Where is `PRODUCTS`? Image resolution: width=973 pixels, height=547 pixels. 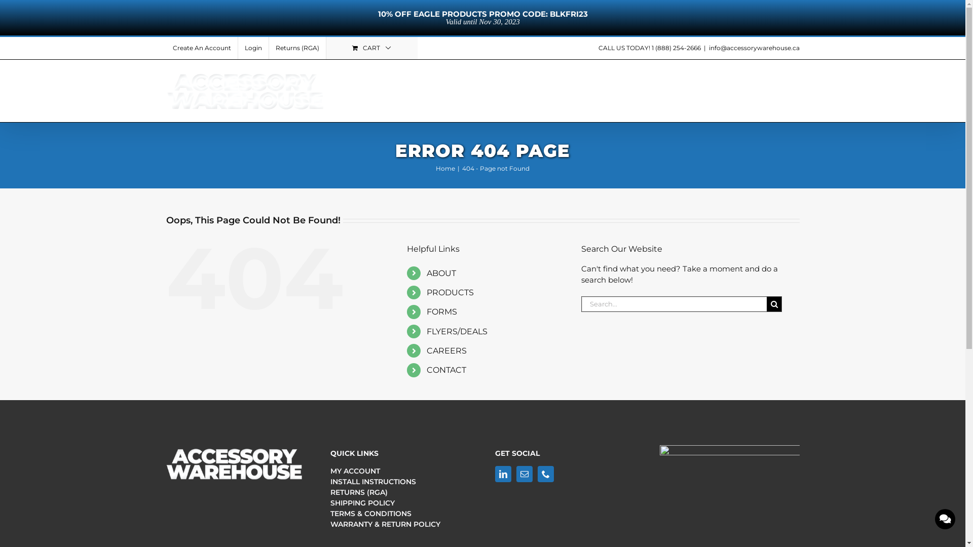 PRODUCTS is located at coordinates (450, 293).